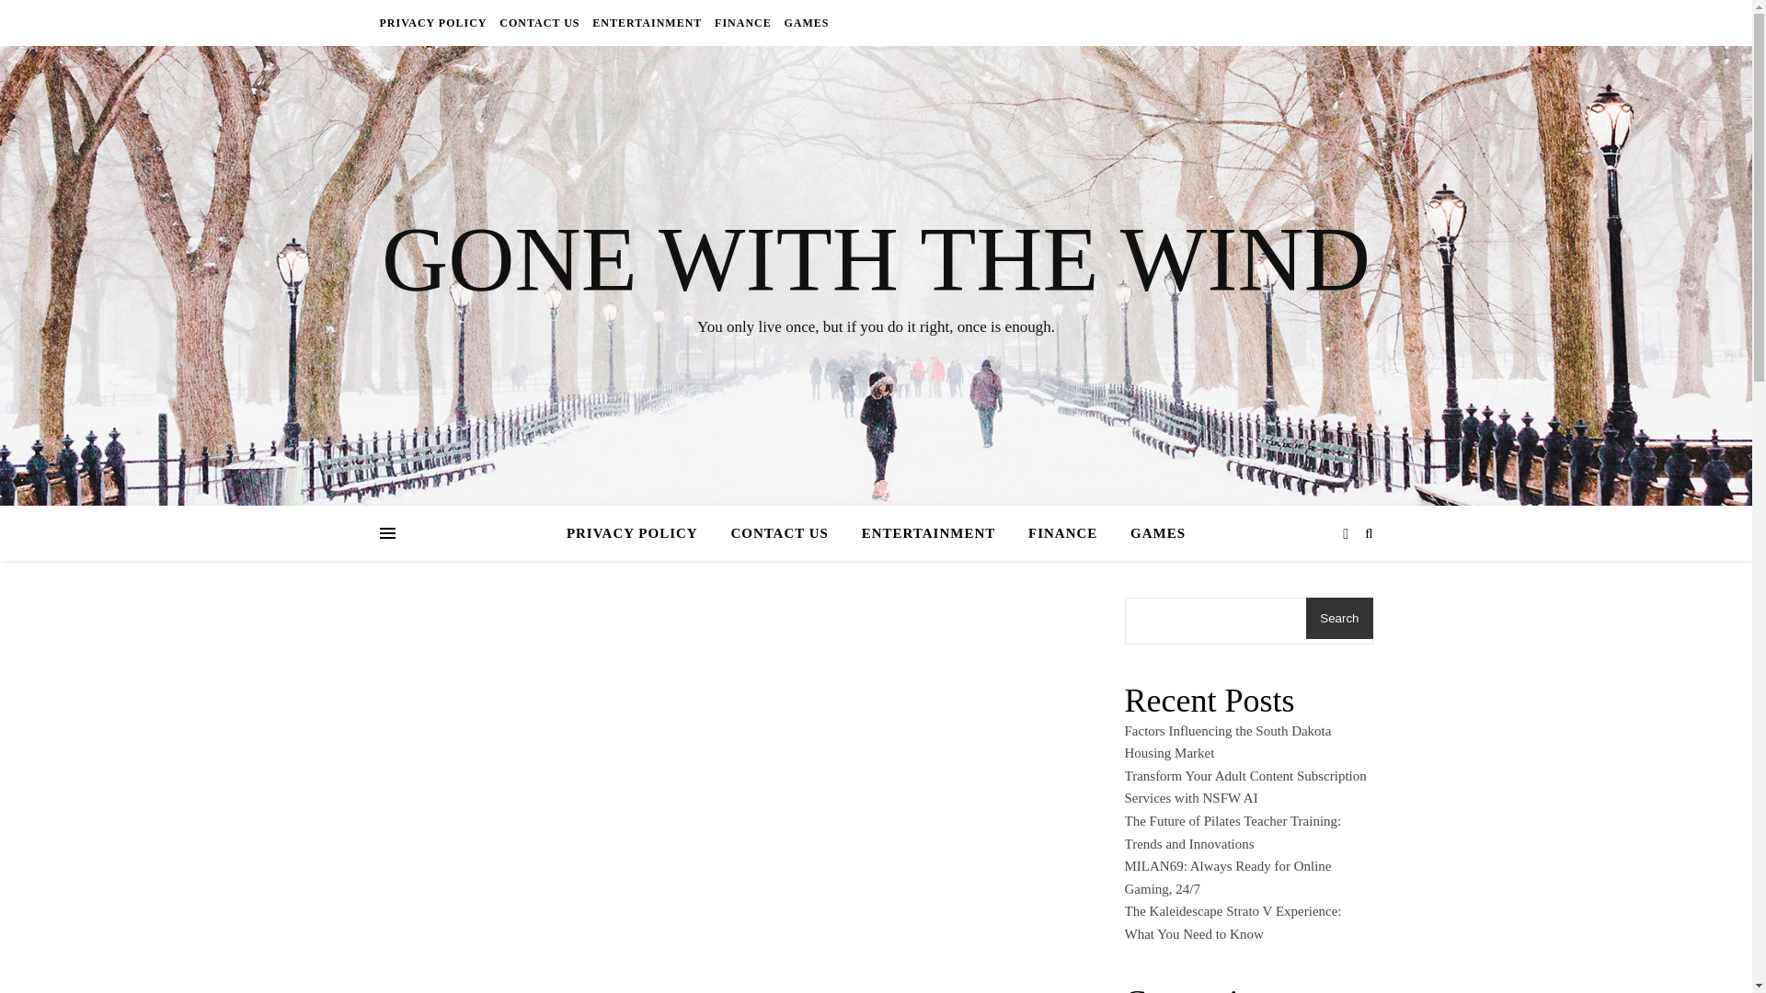 The width and height of the screenshot is (1766, 993). I want to click on Factors Influencing the South Dakota Housing Market, so click(1227, 743).